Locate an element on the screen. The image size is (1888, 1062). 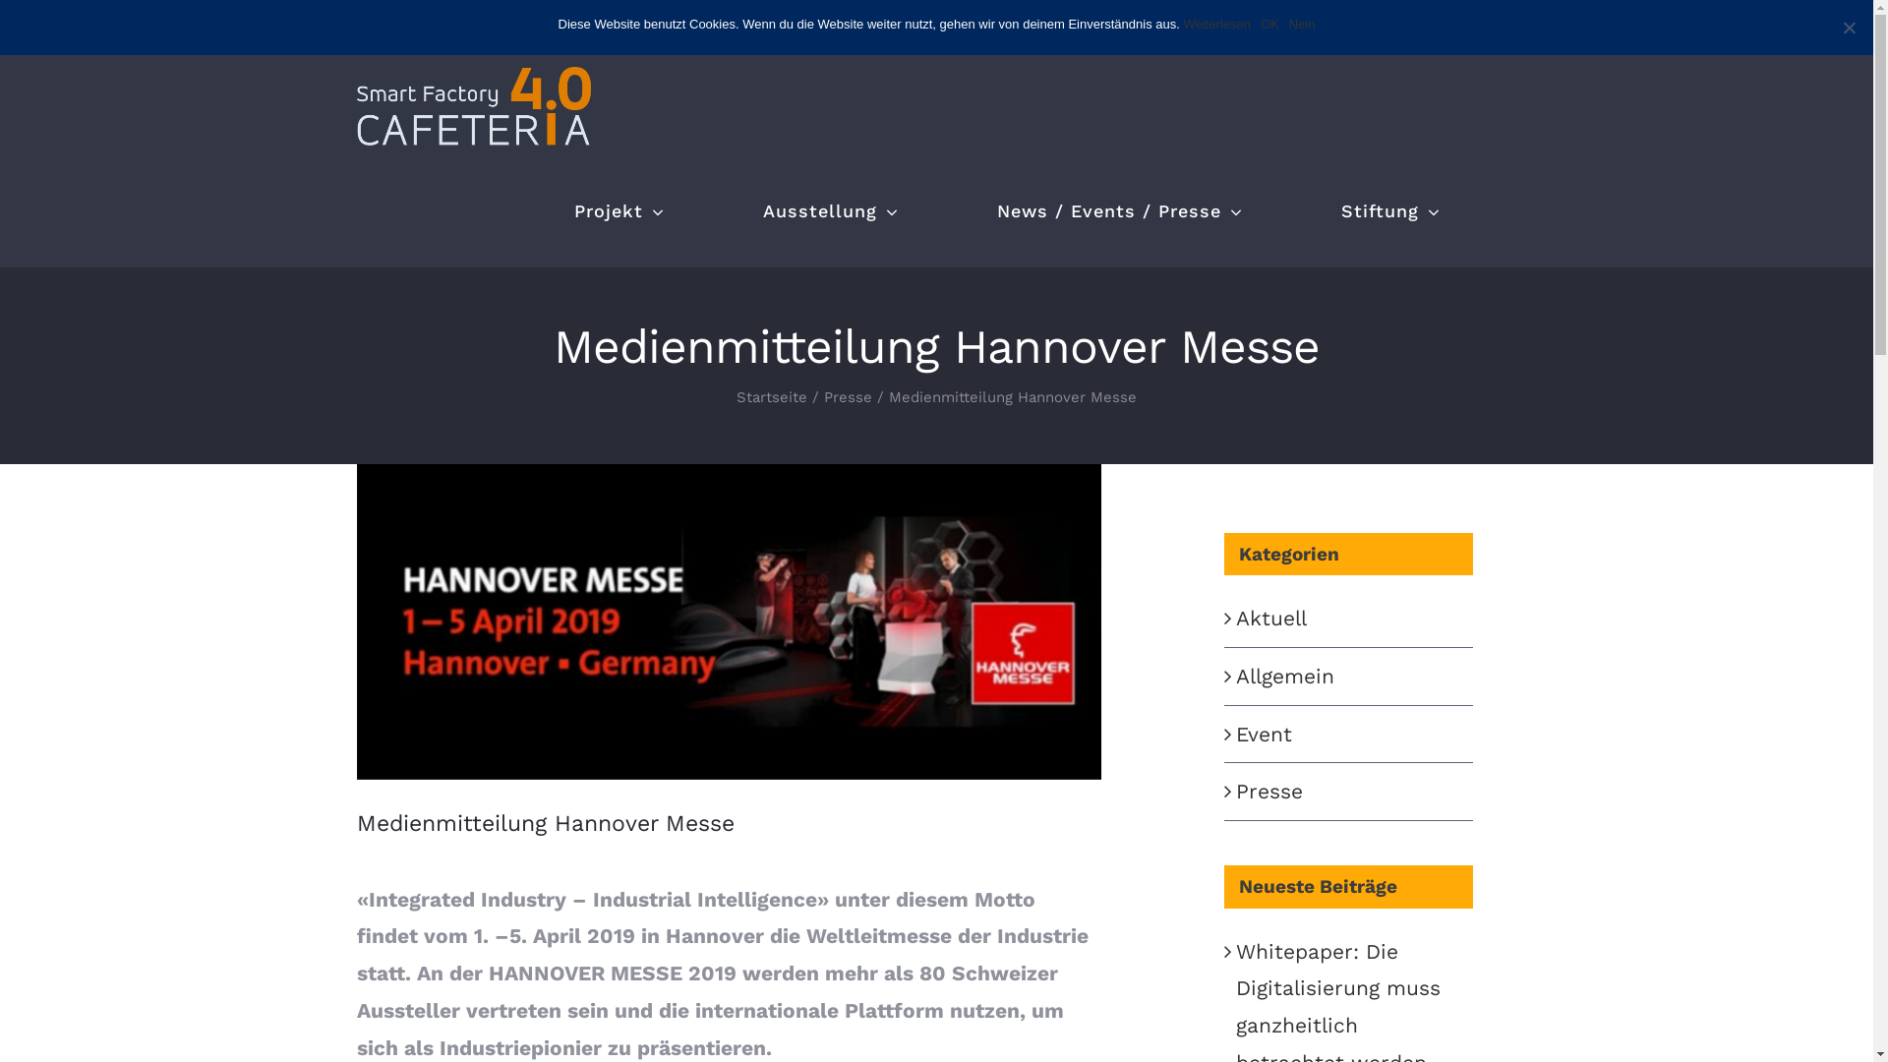
Xing is located at coordinates (1501, 29).